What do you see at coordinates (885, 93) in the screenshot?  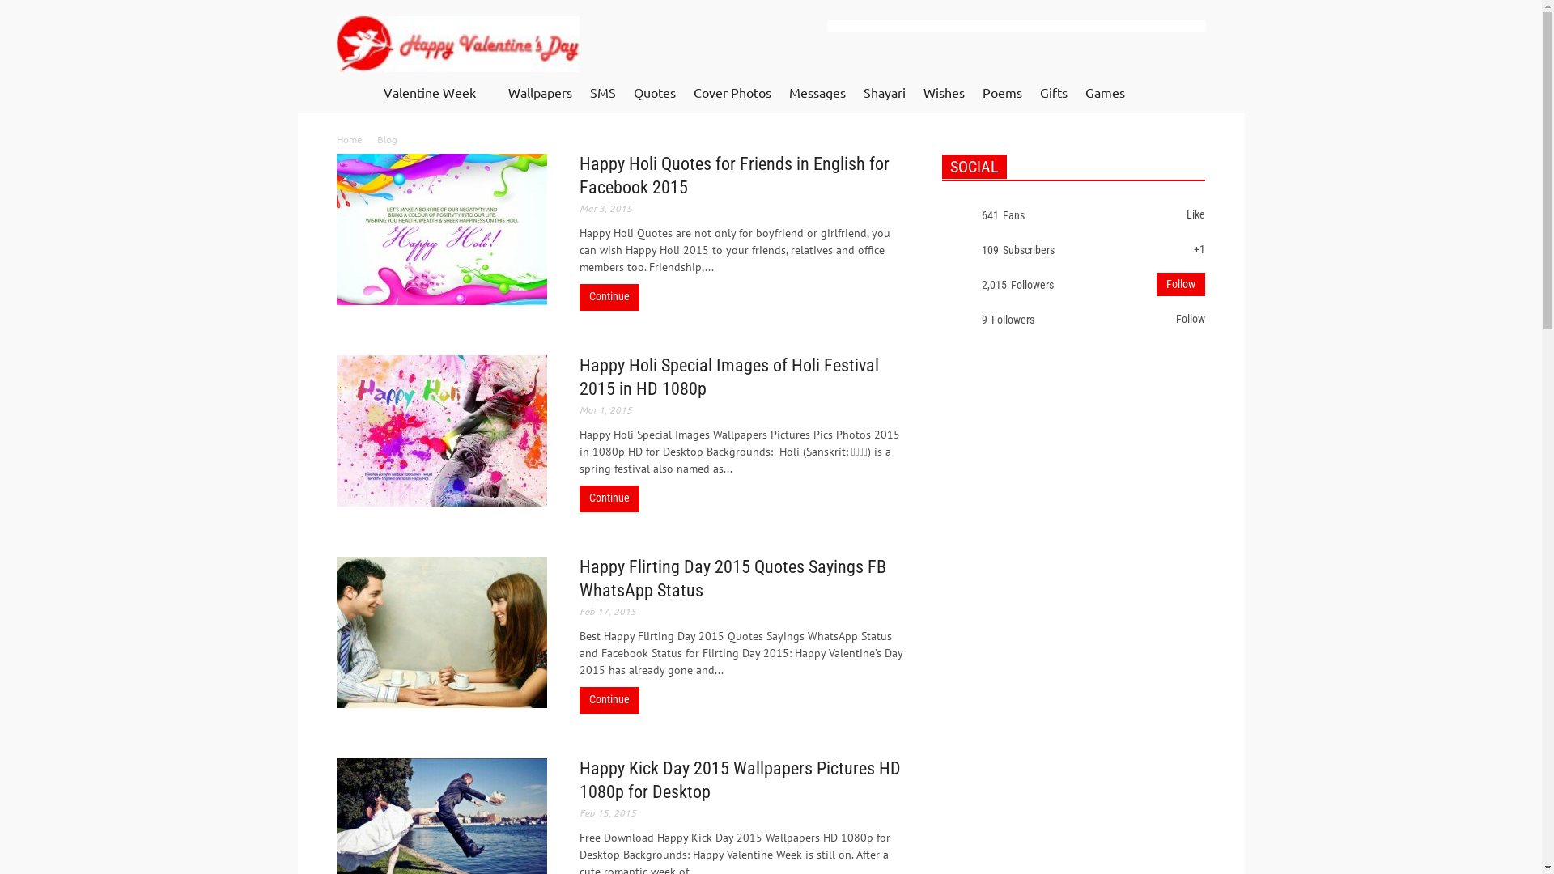 I see `Shayari` at bounding box center [885, 93].